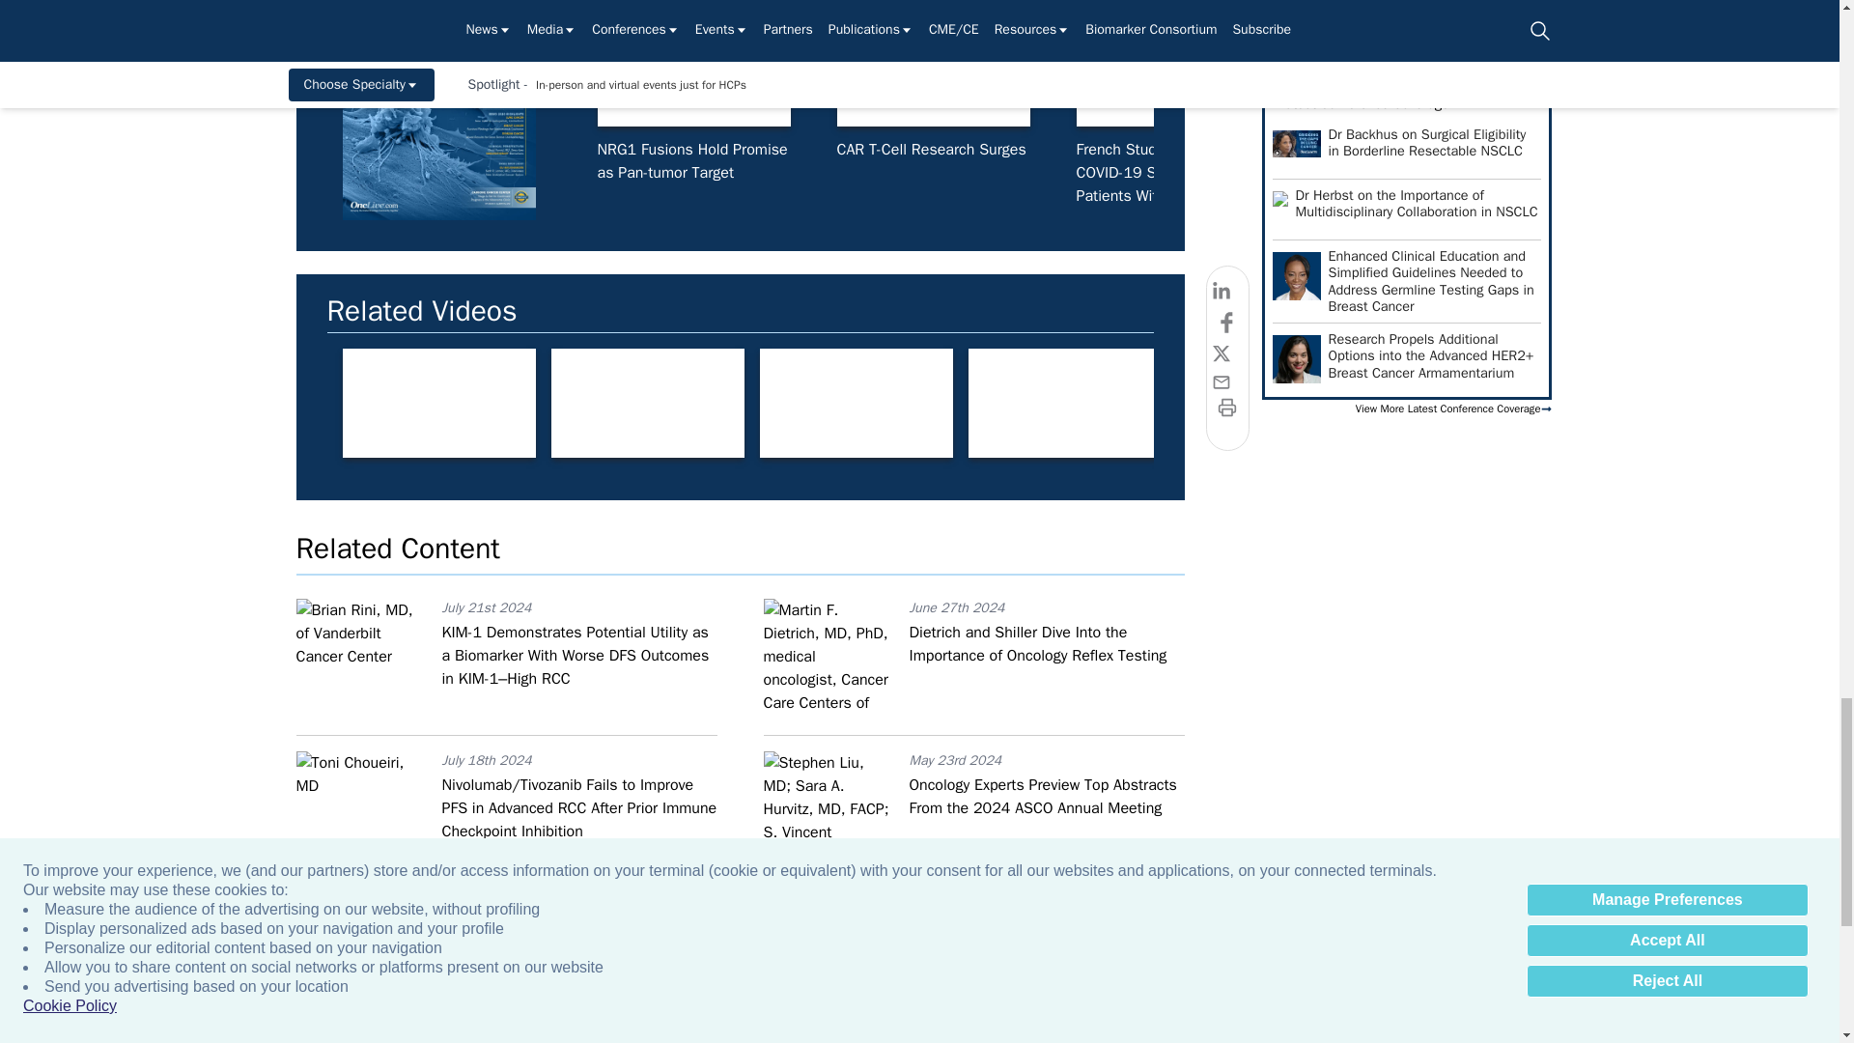  Describe the element at coordinates (1064, 403) in the screenshot. I see `Marc Machaalani, MD` at that location.